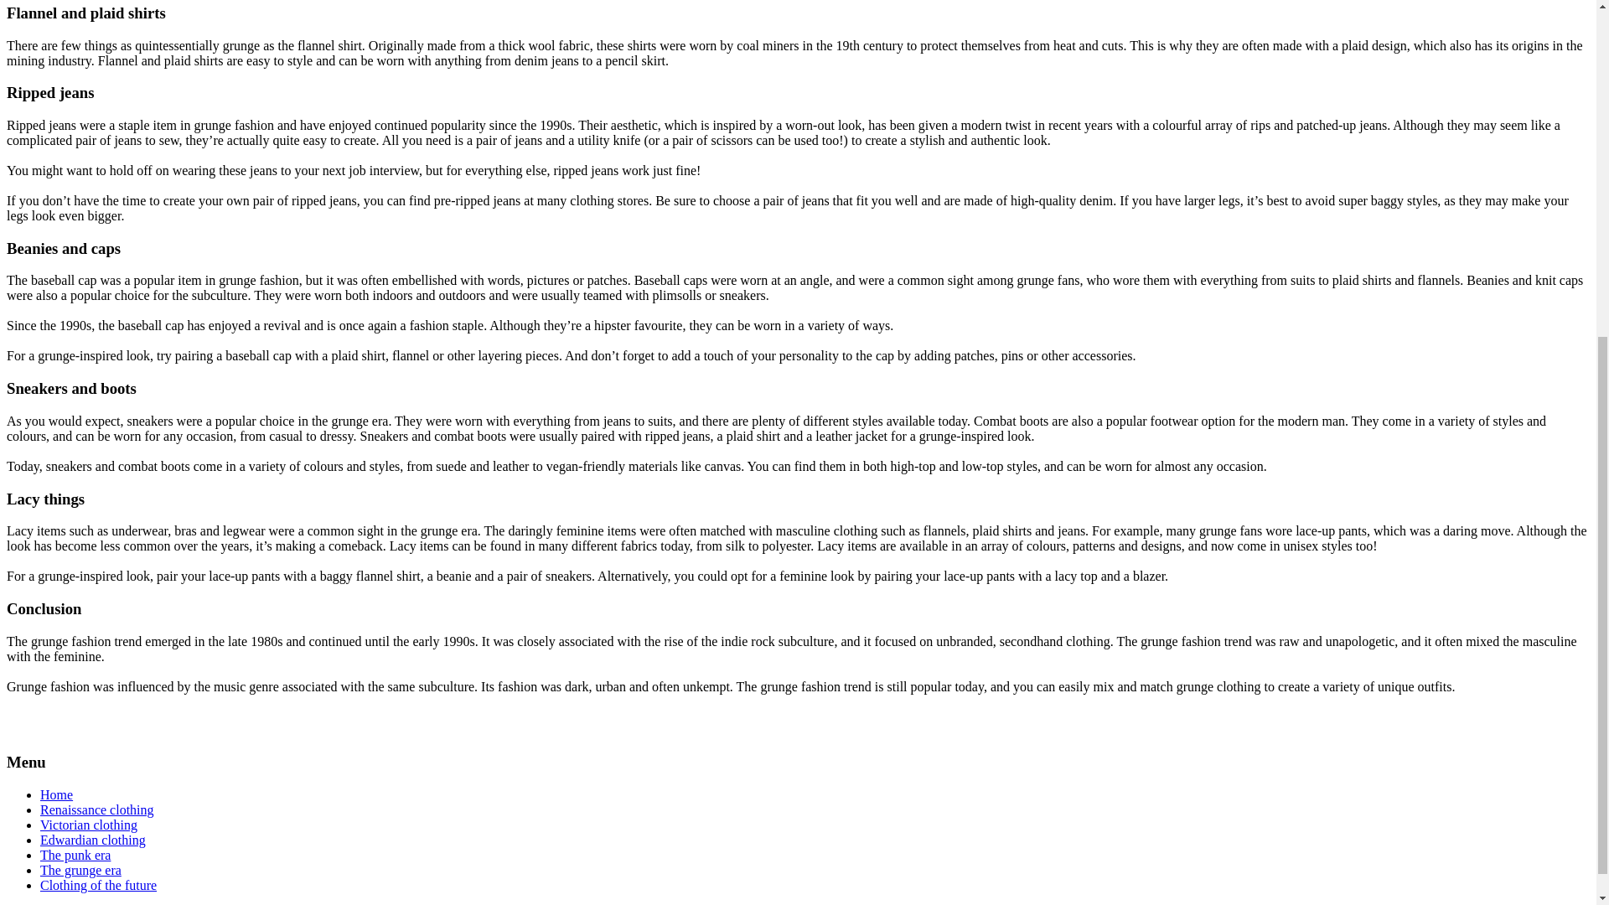  Describe the element at coordinates (75, 855) in the screenshot. I see `The punk era` at that location.